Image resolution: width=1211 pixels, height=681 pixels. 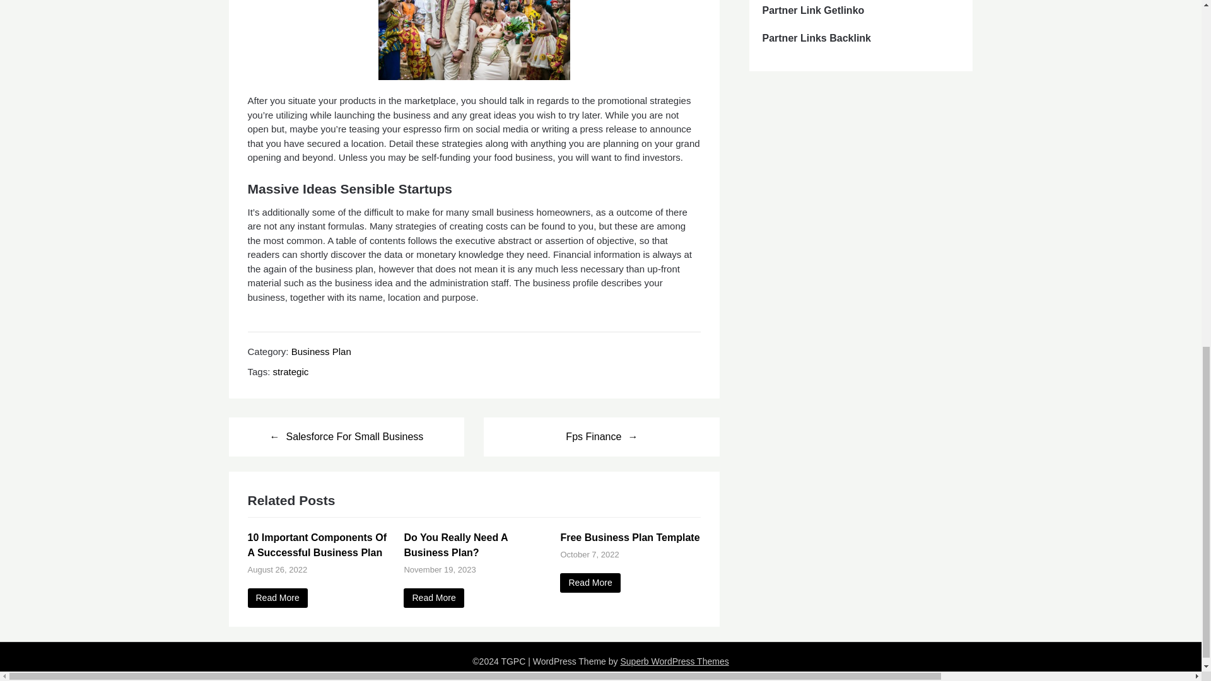 What do you see at coordinates (601, 436) in the screenshot?
I see `Fps Finance` at bounding box center [601, 436].